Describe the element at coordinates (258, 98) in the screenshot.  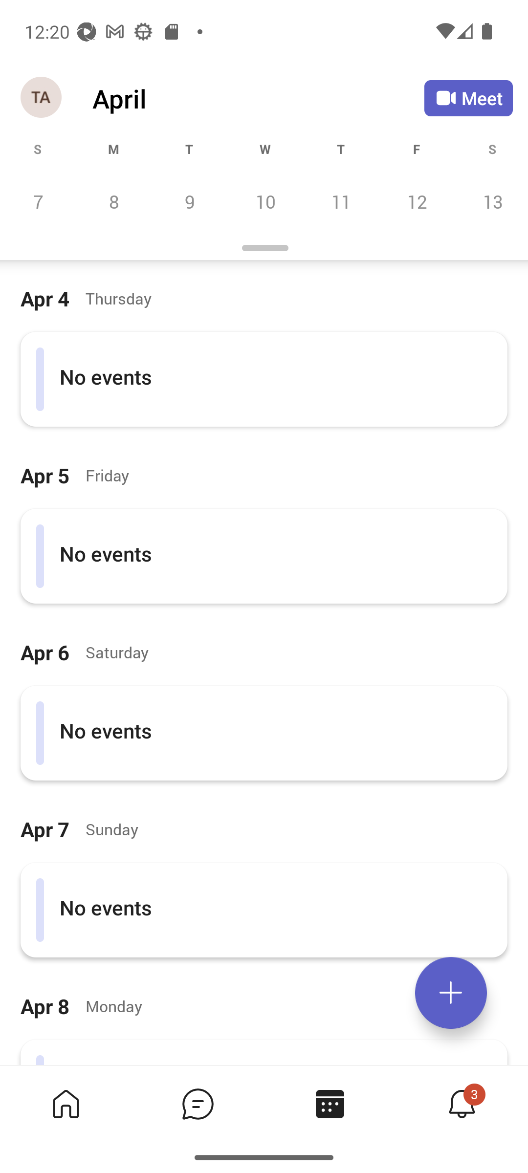
I see `April April Calendar Agenda View` at that location.